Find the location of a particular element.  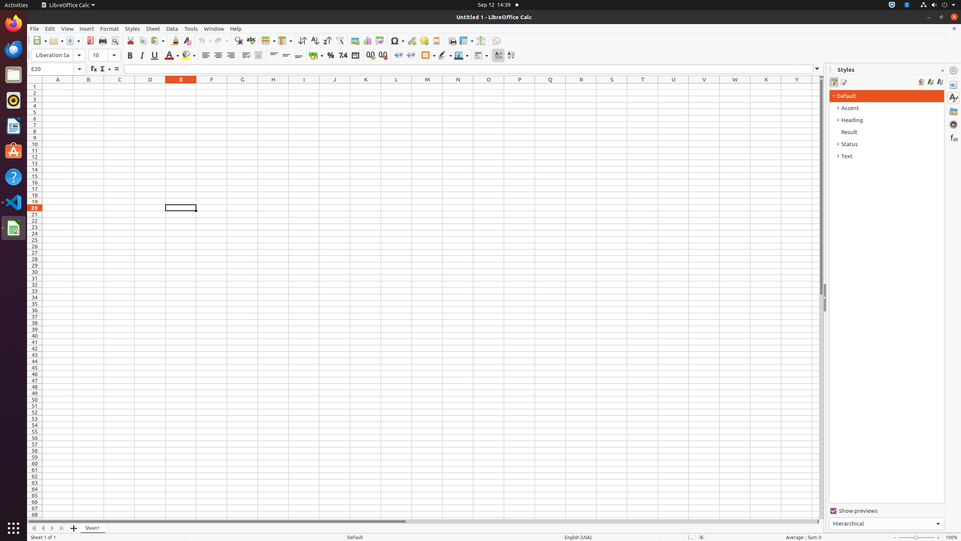

Sheet1 is located at coordinates (93, 528).